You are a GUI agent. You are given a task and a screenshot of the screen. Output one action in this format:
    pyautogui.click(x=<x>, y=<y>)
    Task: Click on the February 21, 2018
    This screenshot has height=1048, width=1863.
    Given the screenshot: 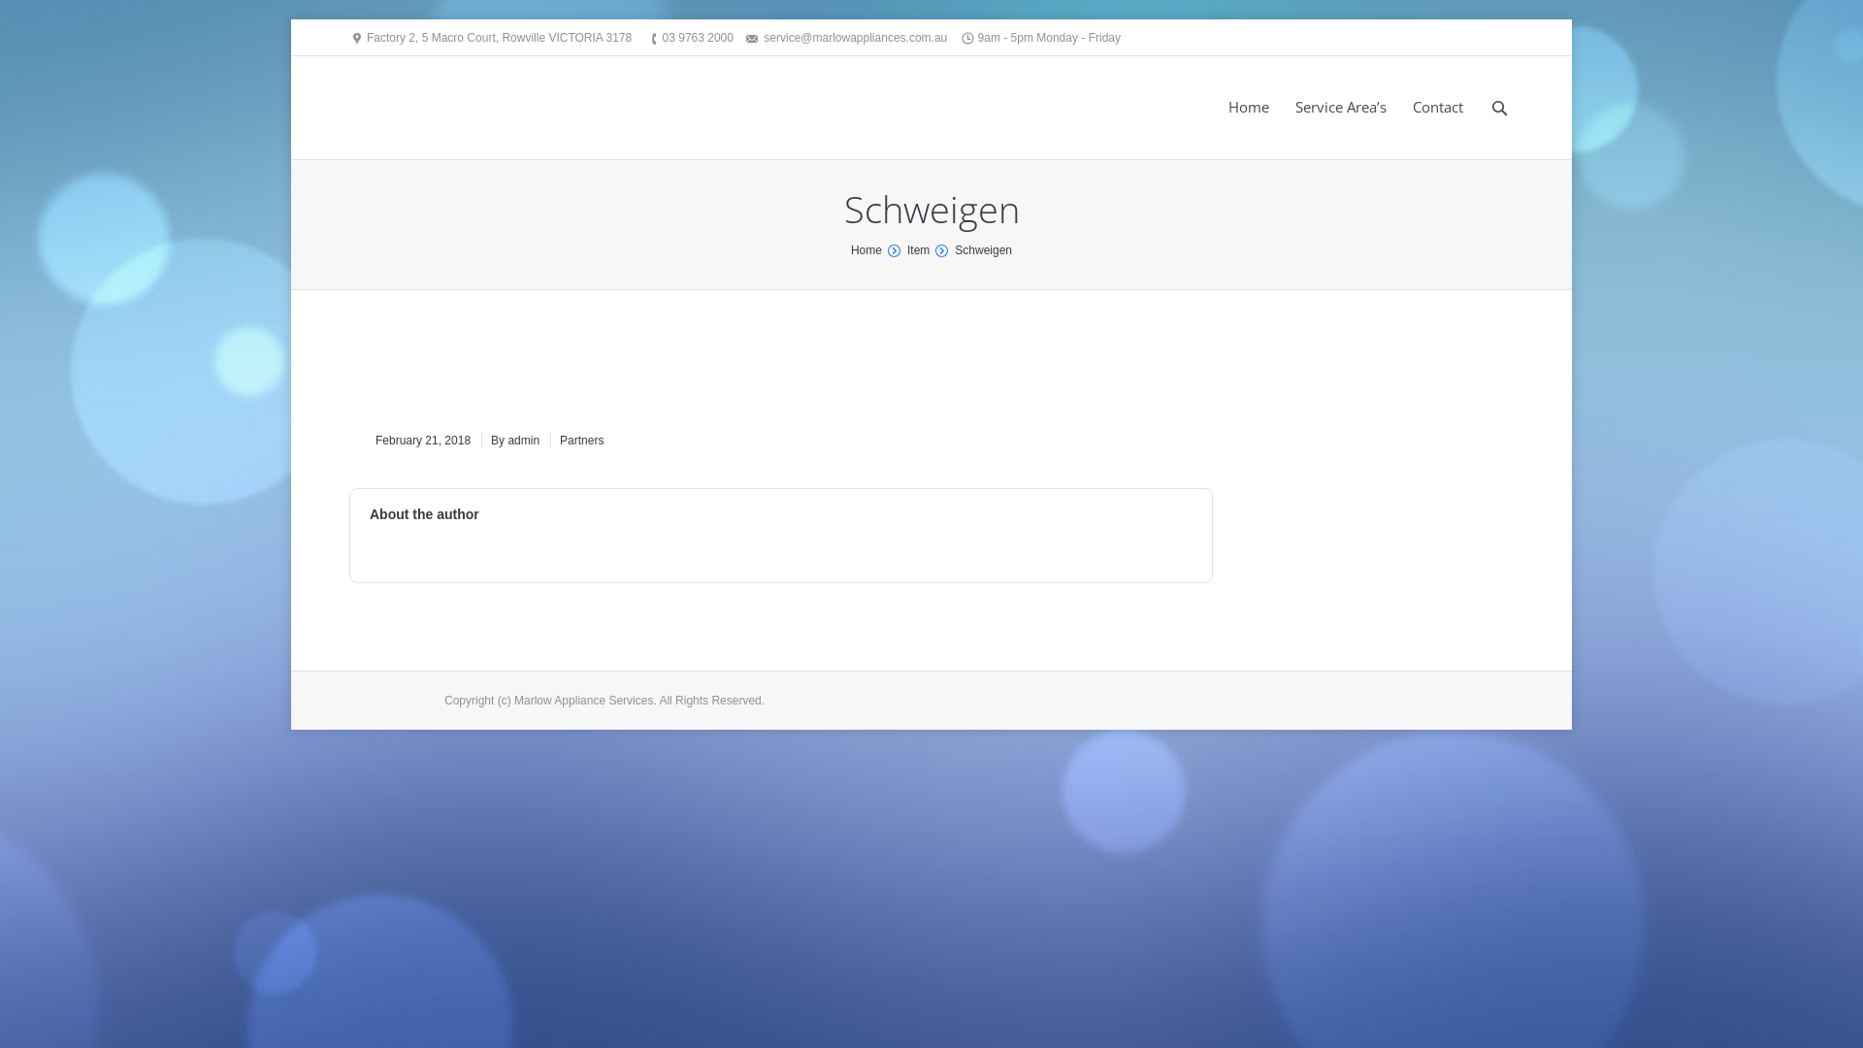 What is the action you would take?
    pyautogui.click(x=423, y=441)
    